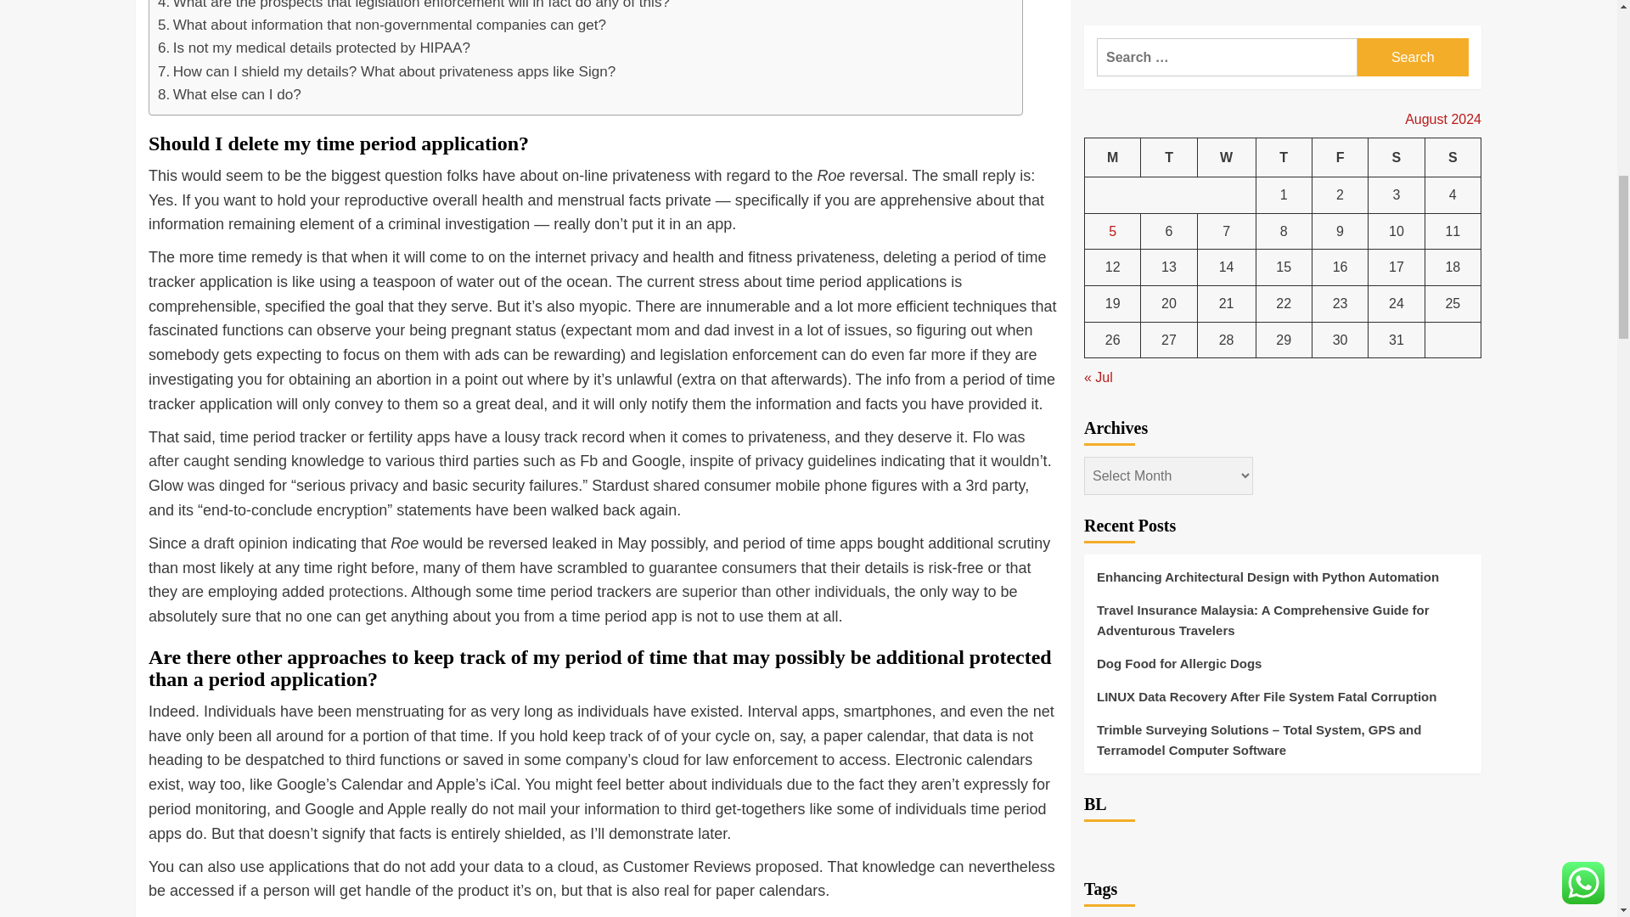 This screenshot has width=1630, height=917. What do you see at coordinates (722, 567) in the screenshot?
I see `guarantee consumers` at bounding box center [722, 567].